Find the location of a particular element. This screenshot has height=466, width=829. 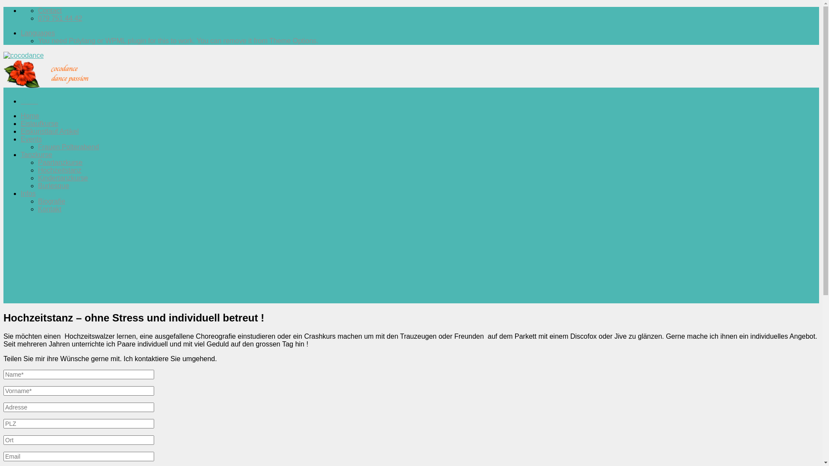

Eislaufkurse is located at coordinates (40, 123).